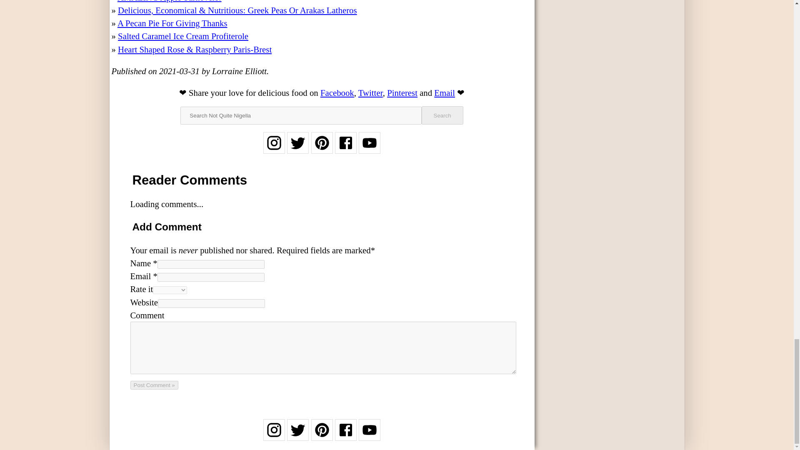 Image resolution: width=800 pixels, height=450 pixels. Describe the element at coordinates (371, 92) in the screenshot. I see `Twitter` at that location.